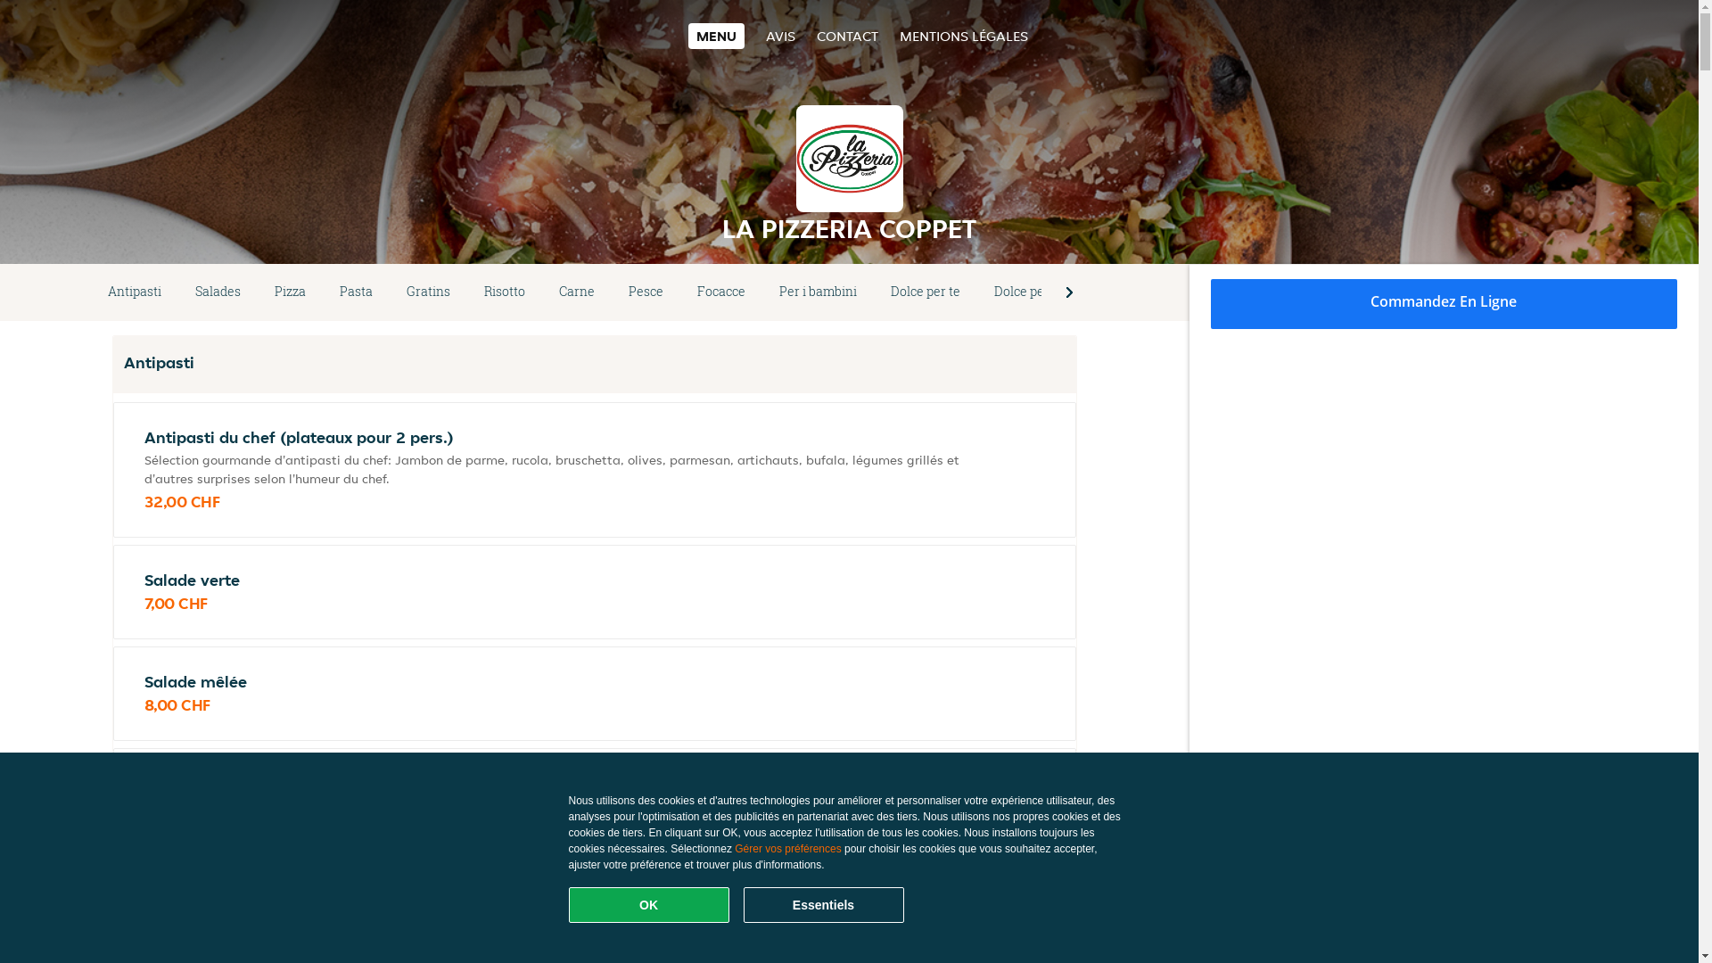  What do you see at coordinates (847, 36) in the screenshot?
I see `CONTACT` at bounding box center [847, 36].